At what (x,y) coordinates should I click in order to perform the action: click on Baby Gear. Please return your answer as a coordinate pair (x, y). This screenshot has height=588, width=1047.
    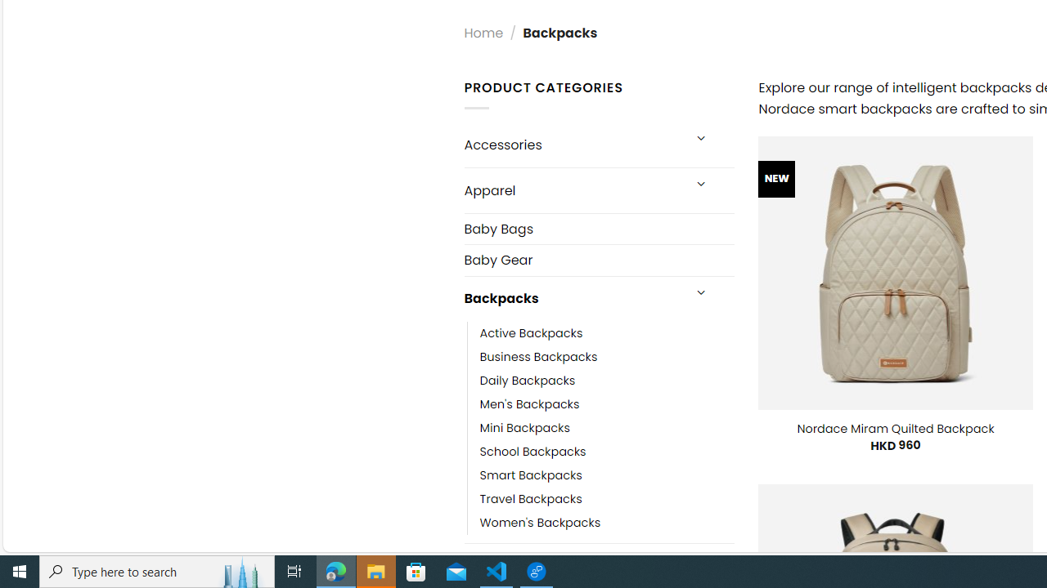
    Looking at the image, I should click on (599, 260).